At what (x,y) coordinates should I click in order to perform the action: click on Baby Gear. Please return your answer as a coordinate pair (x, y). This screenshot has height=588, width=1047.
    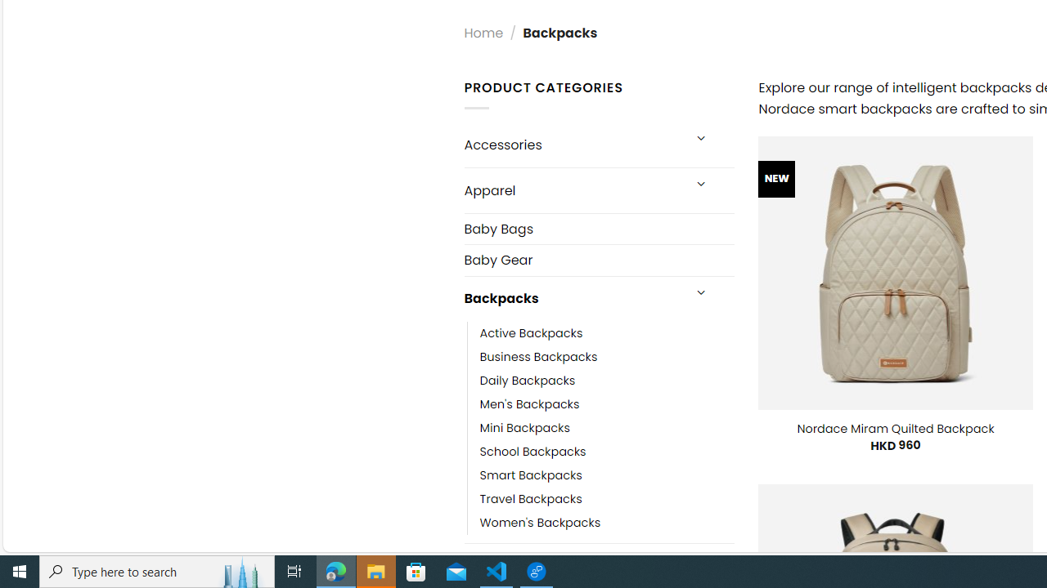
    Looking at the image, I should click on (599, 260).